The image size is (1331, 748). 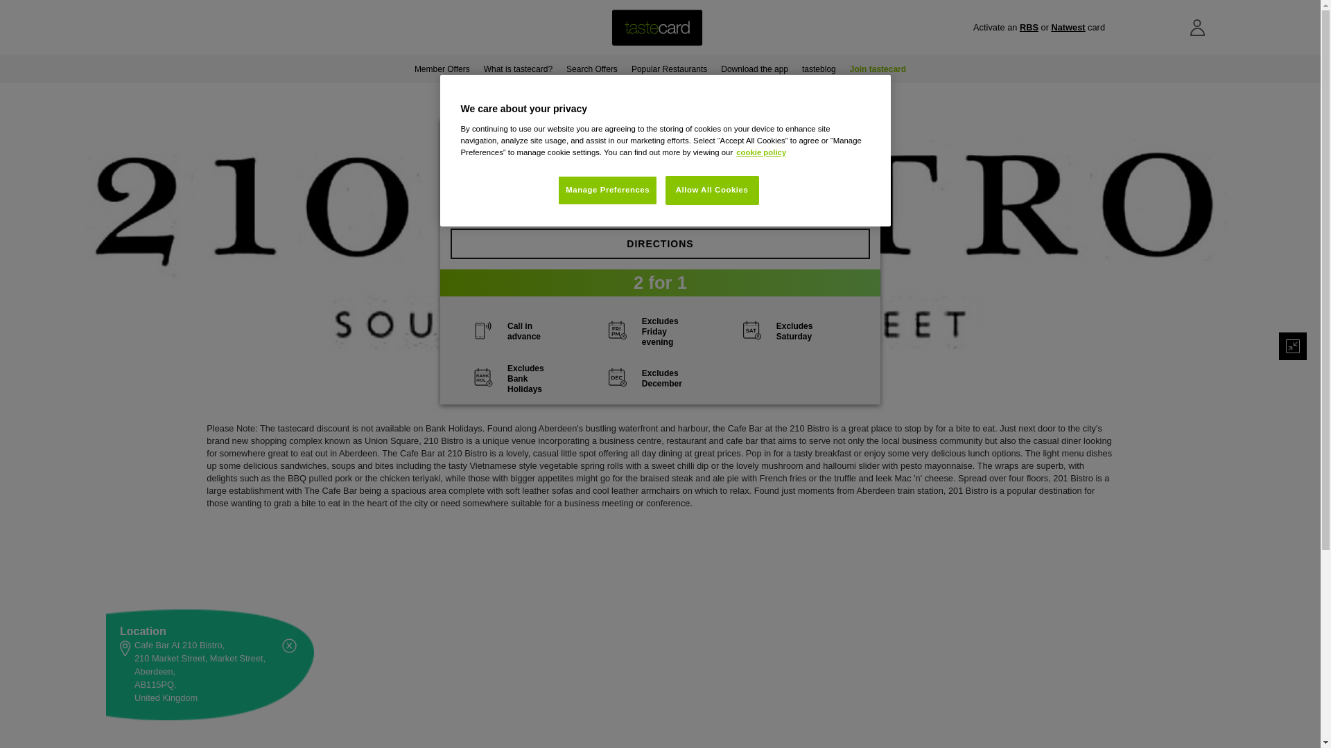 What do you see at coordinates (1068, 28) in the screenshot?
I see `Natwest` at bounding box center [1068, 28].